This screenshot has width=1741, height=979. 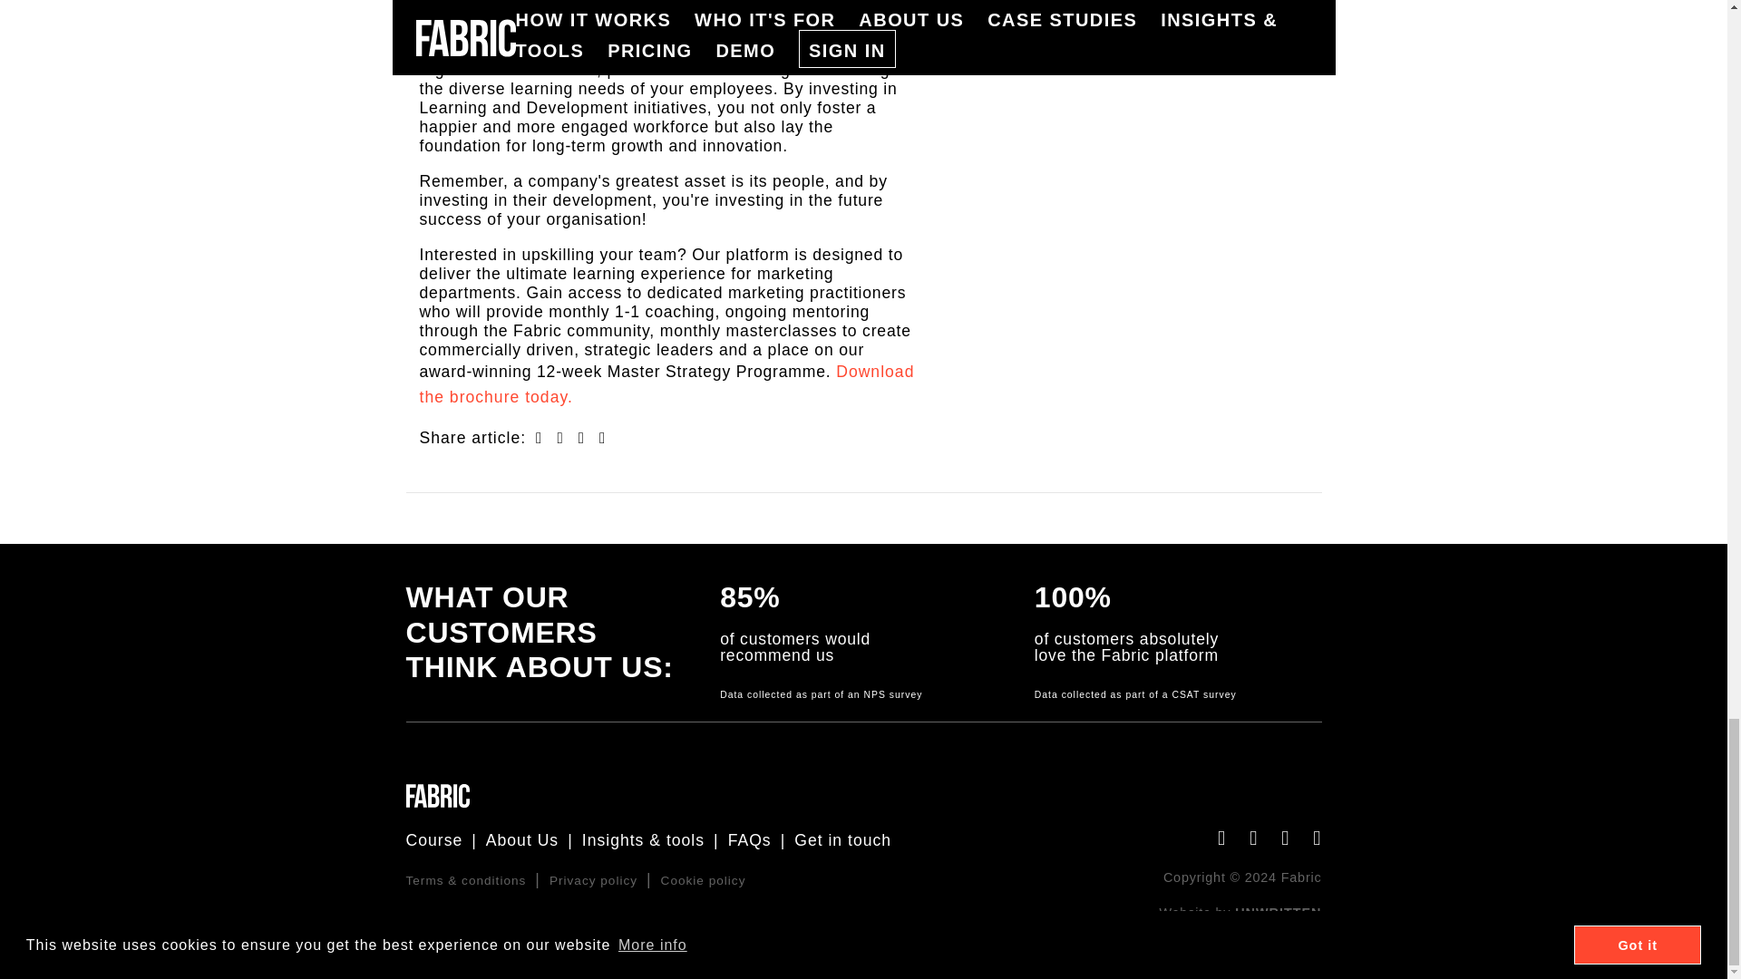 I want to click on Get in touch, so click(x=842, y=839).